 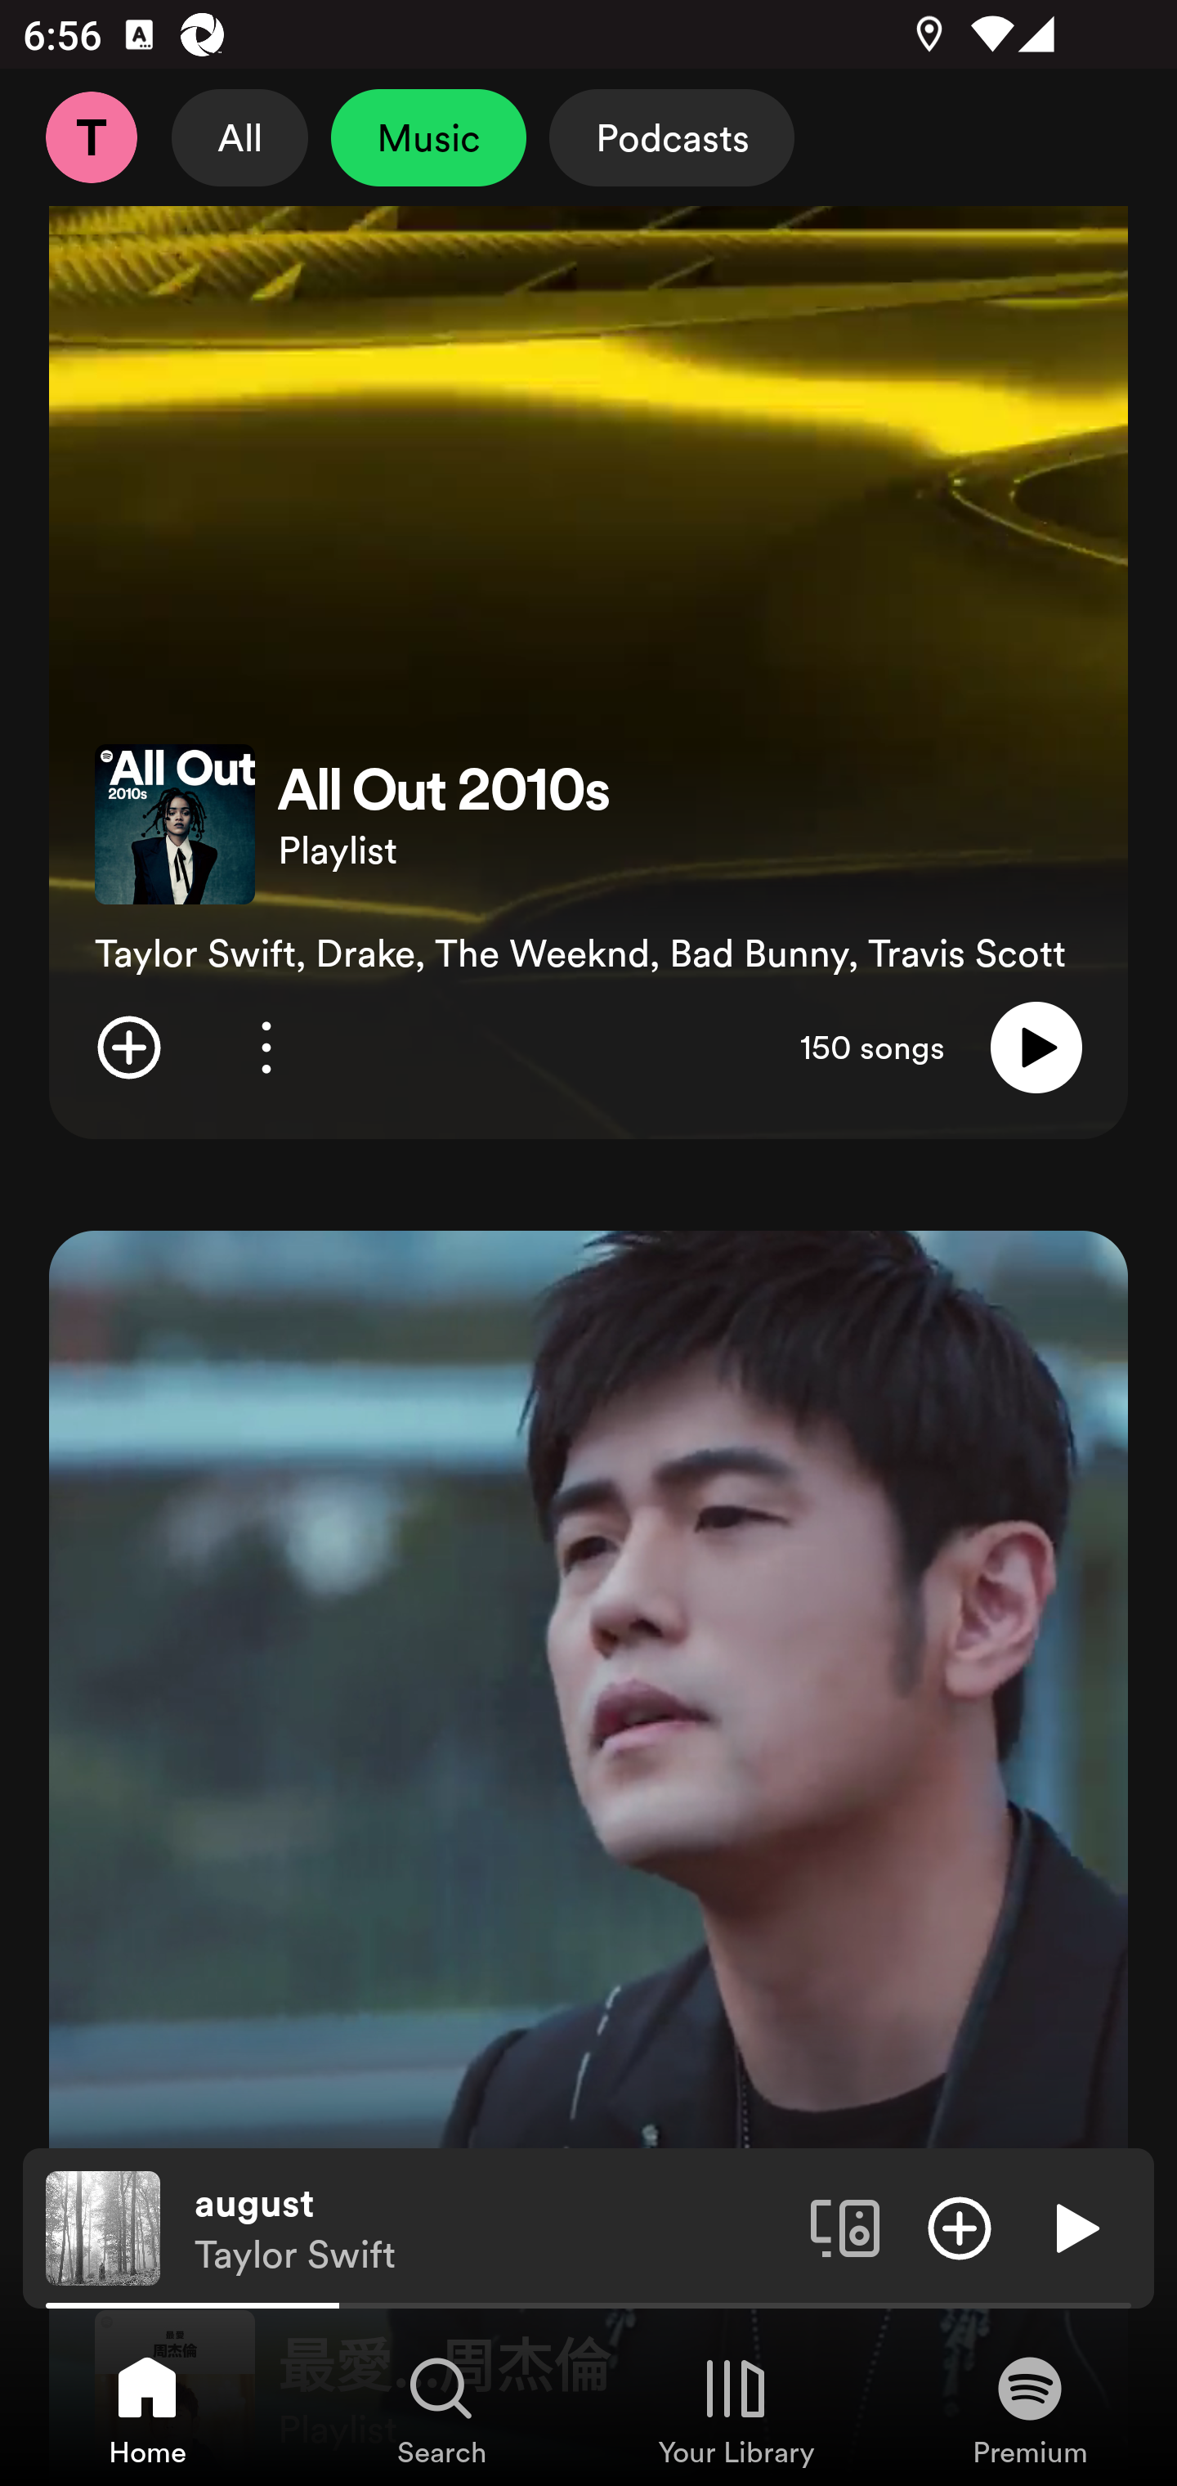 I want to click on All Select All, so click(x=240, y=137).